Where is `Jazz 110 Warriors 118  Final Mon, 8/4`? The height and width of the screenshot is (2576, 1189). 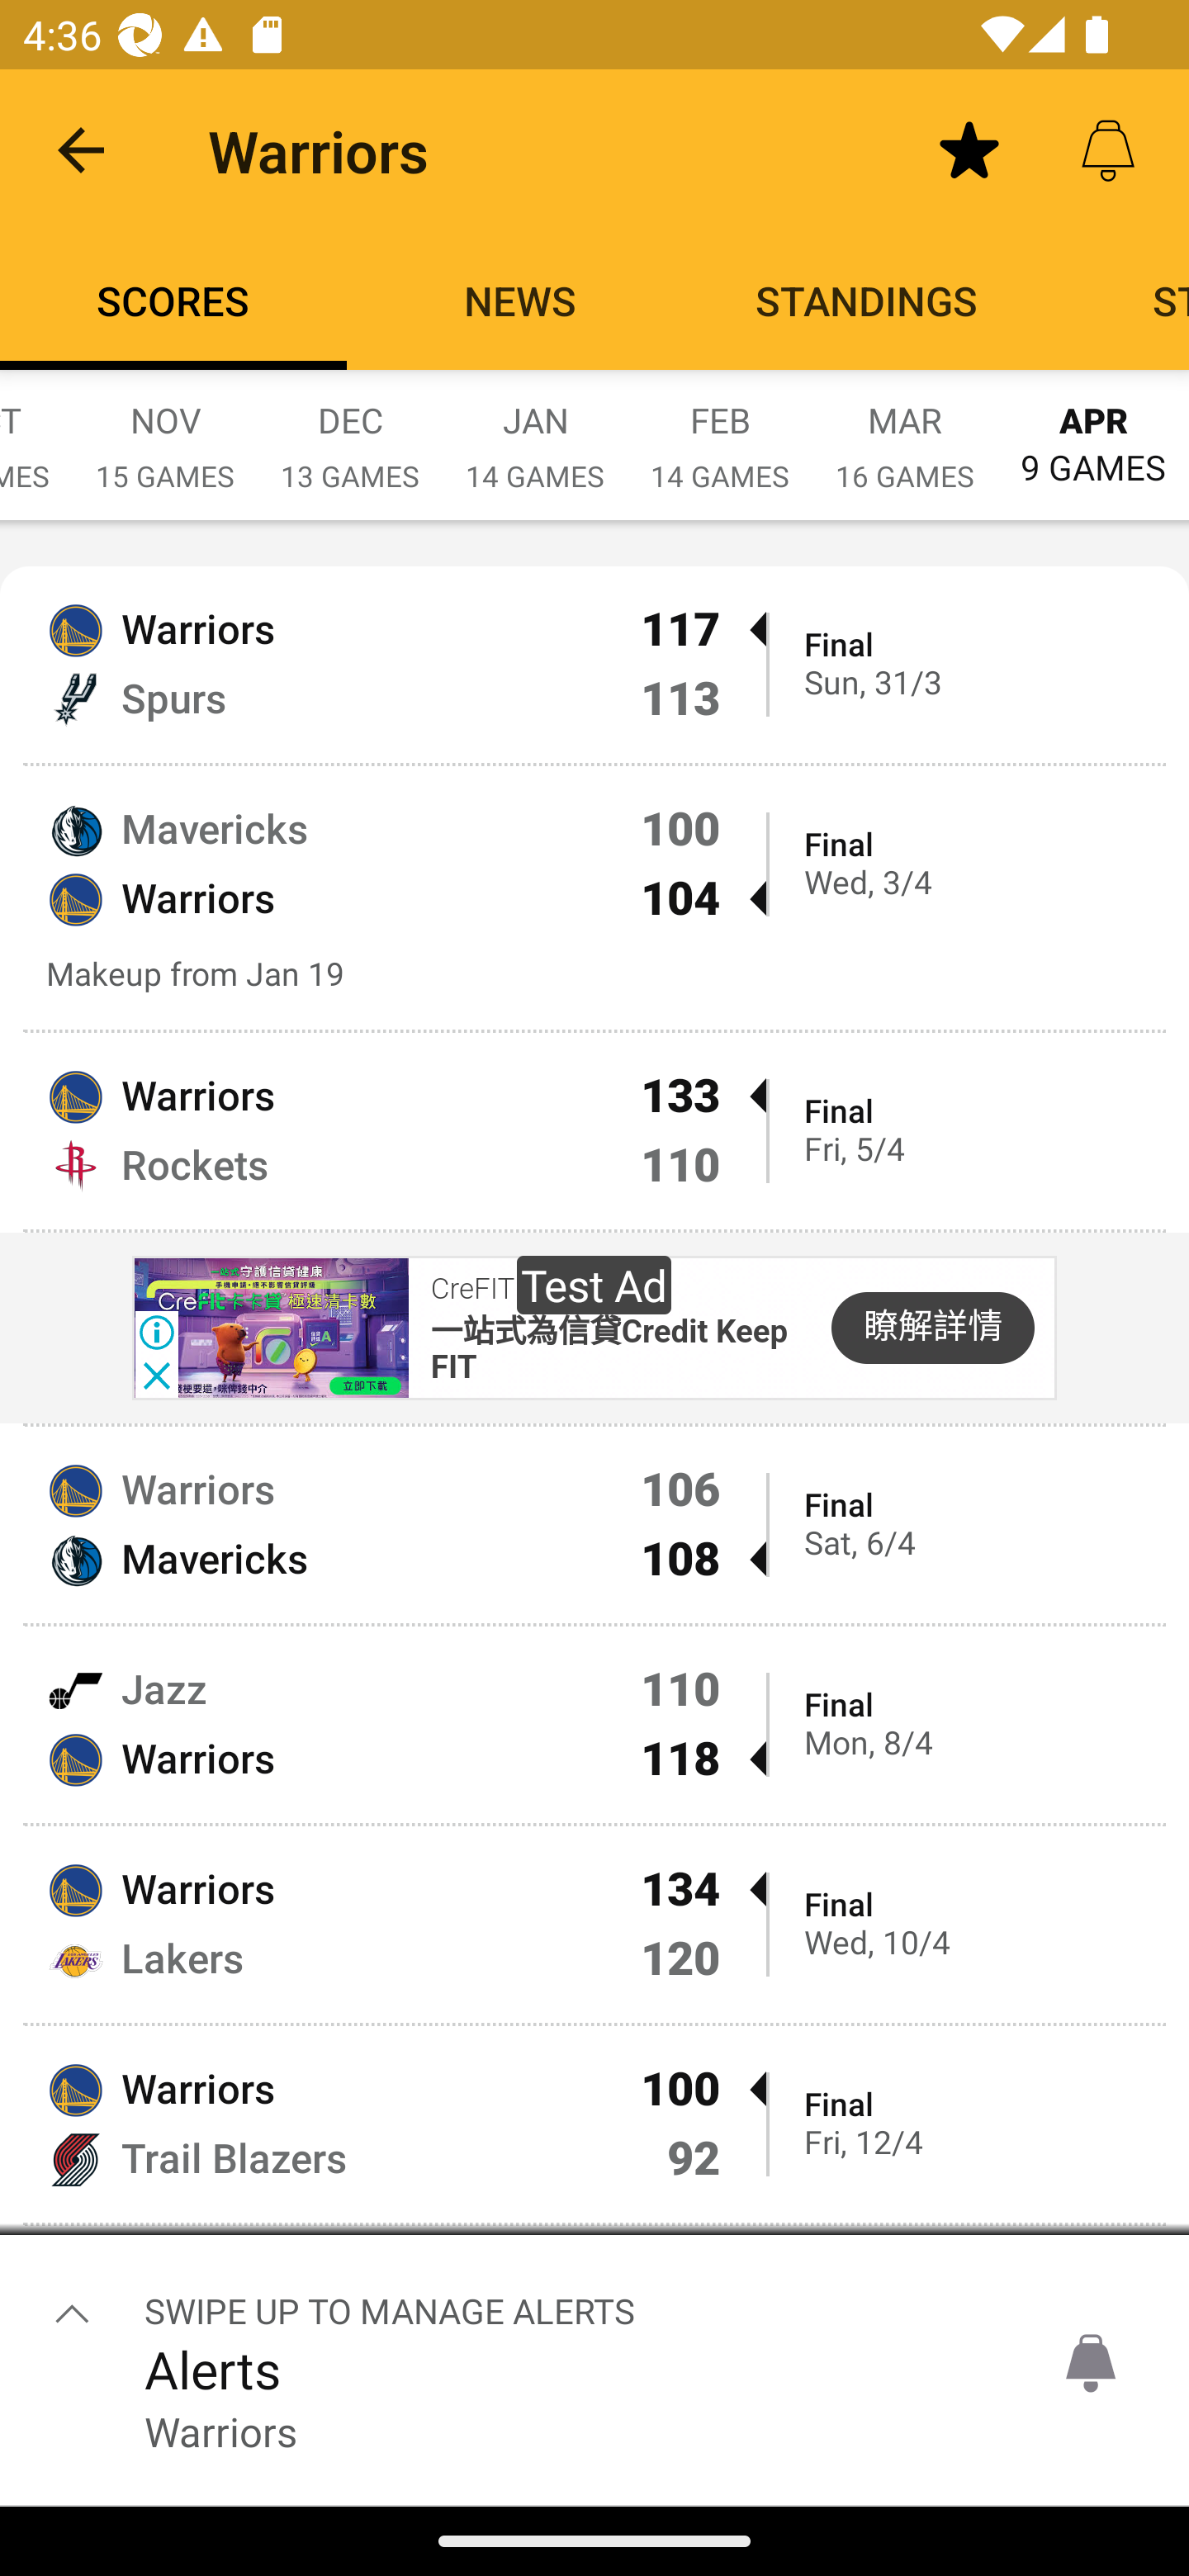
Jazz 110 Warriors 118  Final Mon, 8/4 is located at coordinates (594, 1724).